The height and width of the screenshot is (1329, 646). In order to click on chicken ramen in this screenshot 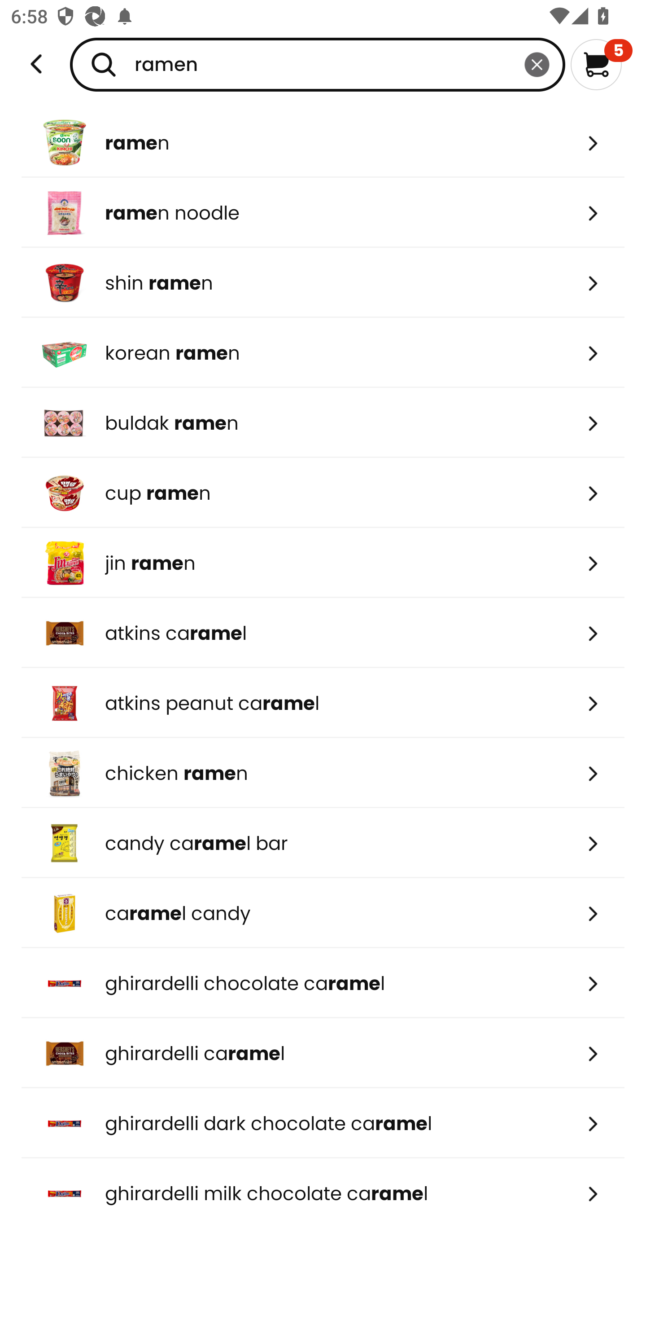, I will do `click(323, 772)`.